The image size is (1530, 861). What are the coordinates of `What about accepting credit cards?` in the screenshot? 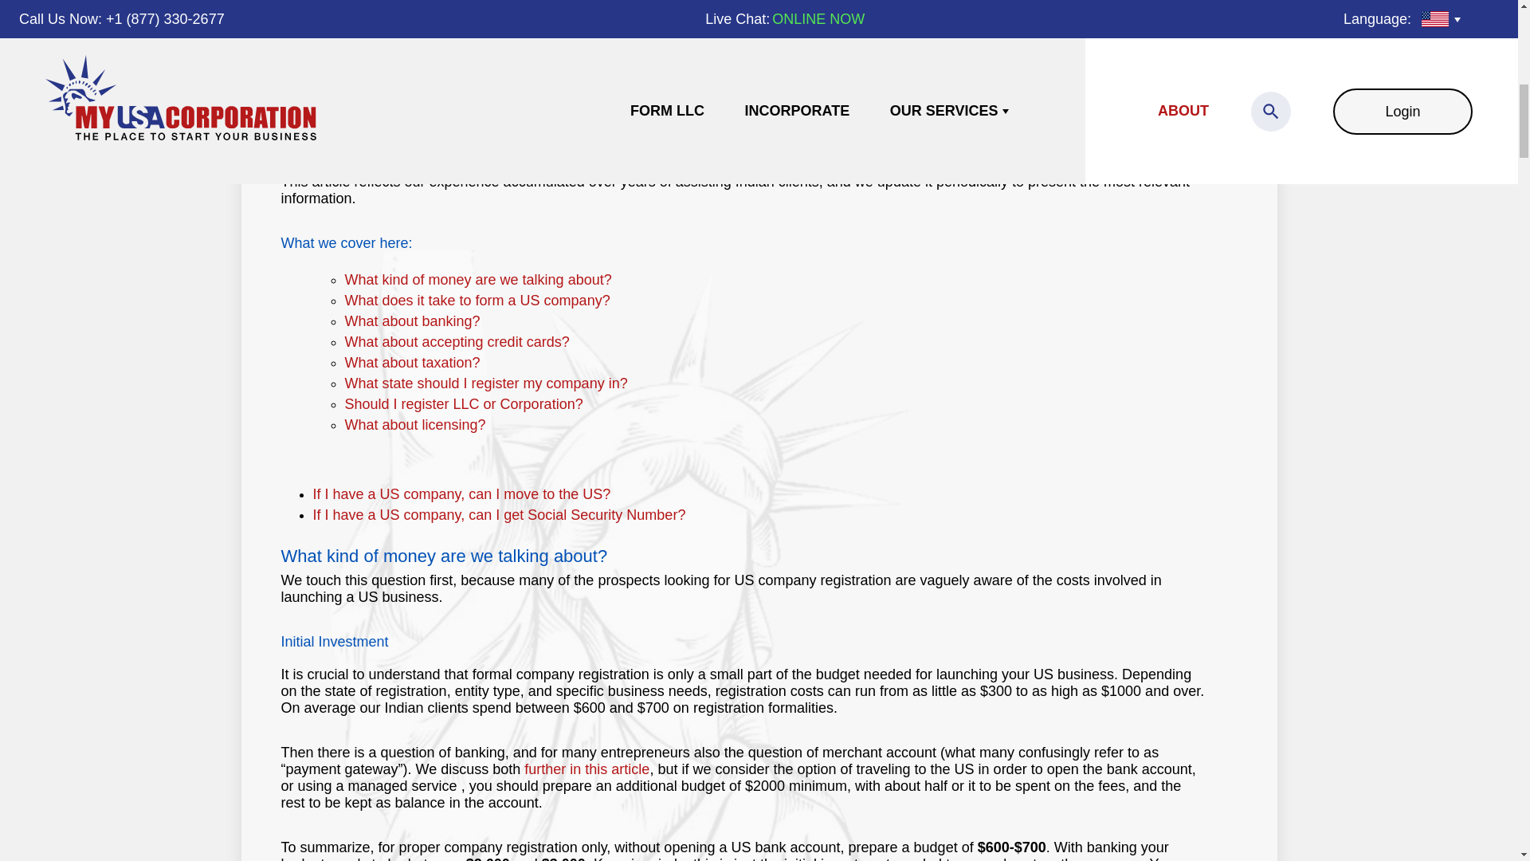 It's located at (457, 341).